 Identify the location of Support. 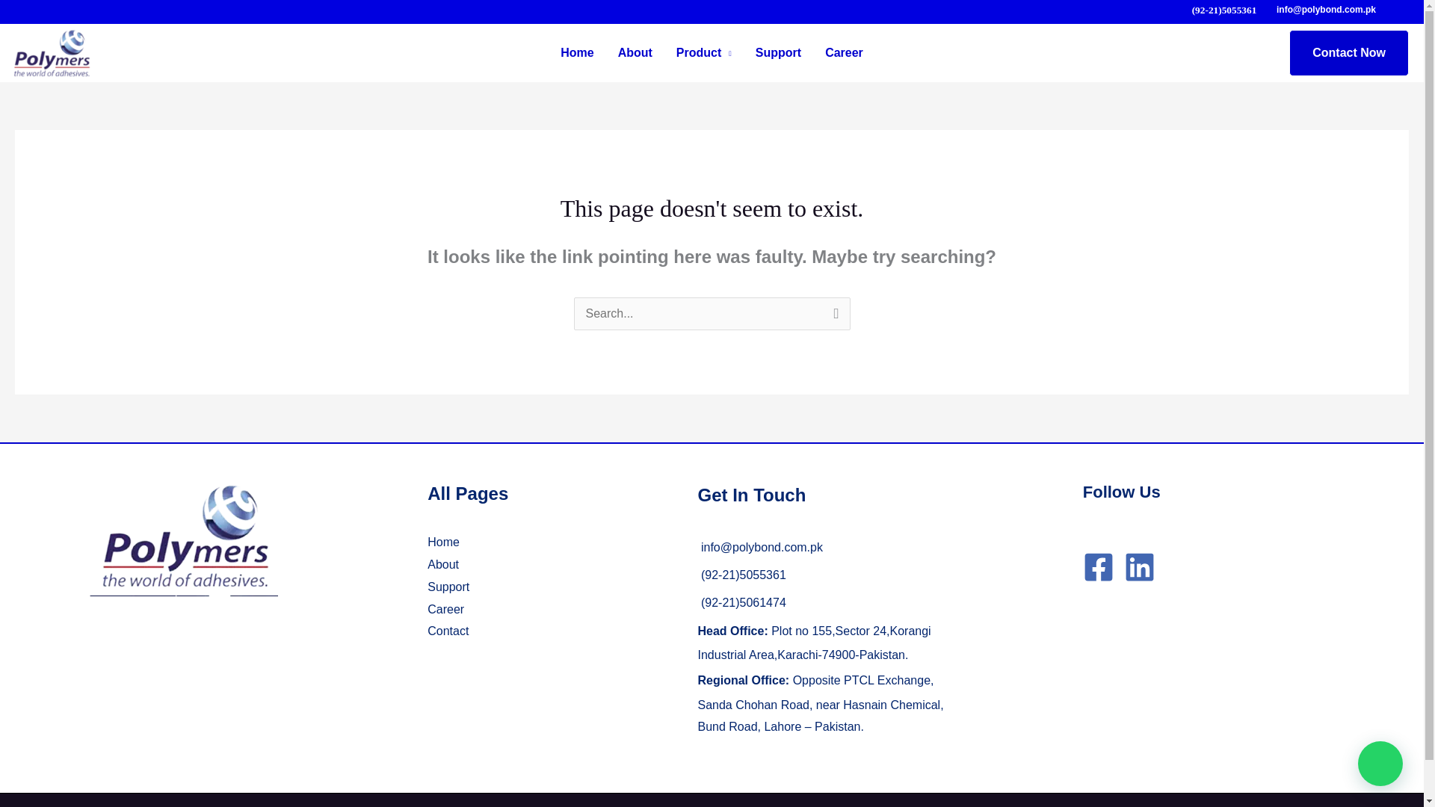
(448, 586).